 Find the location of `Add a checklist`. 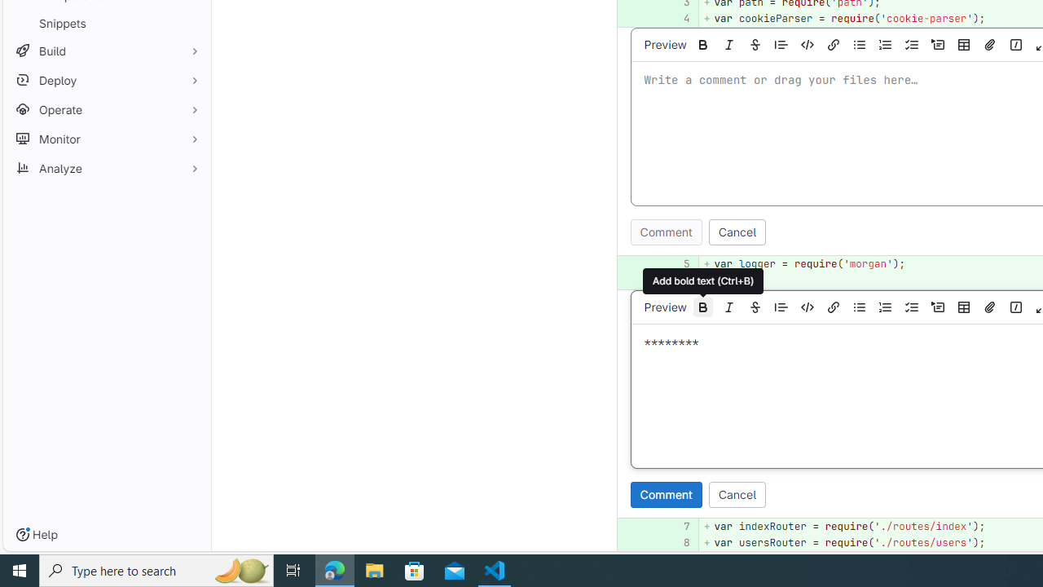

Add a checklist is located at coordinates (912, 307).